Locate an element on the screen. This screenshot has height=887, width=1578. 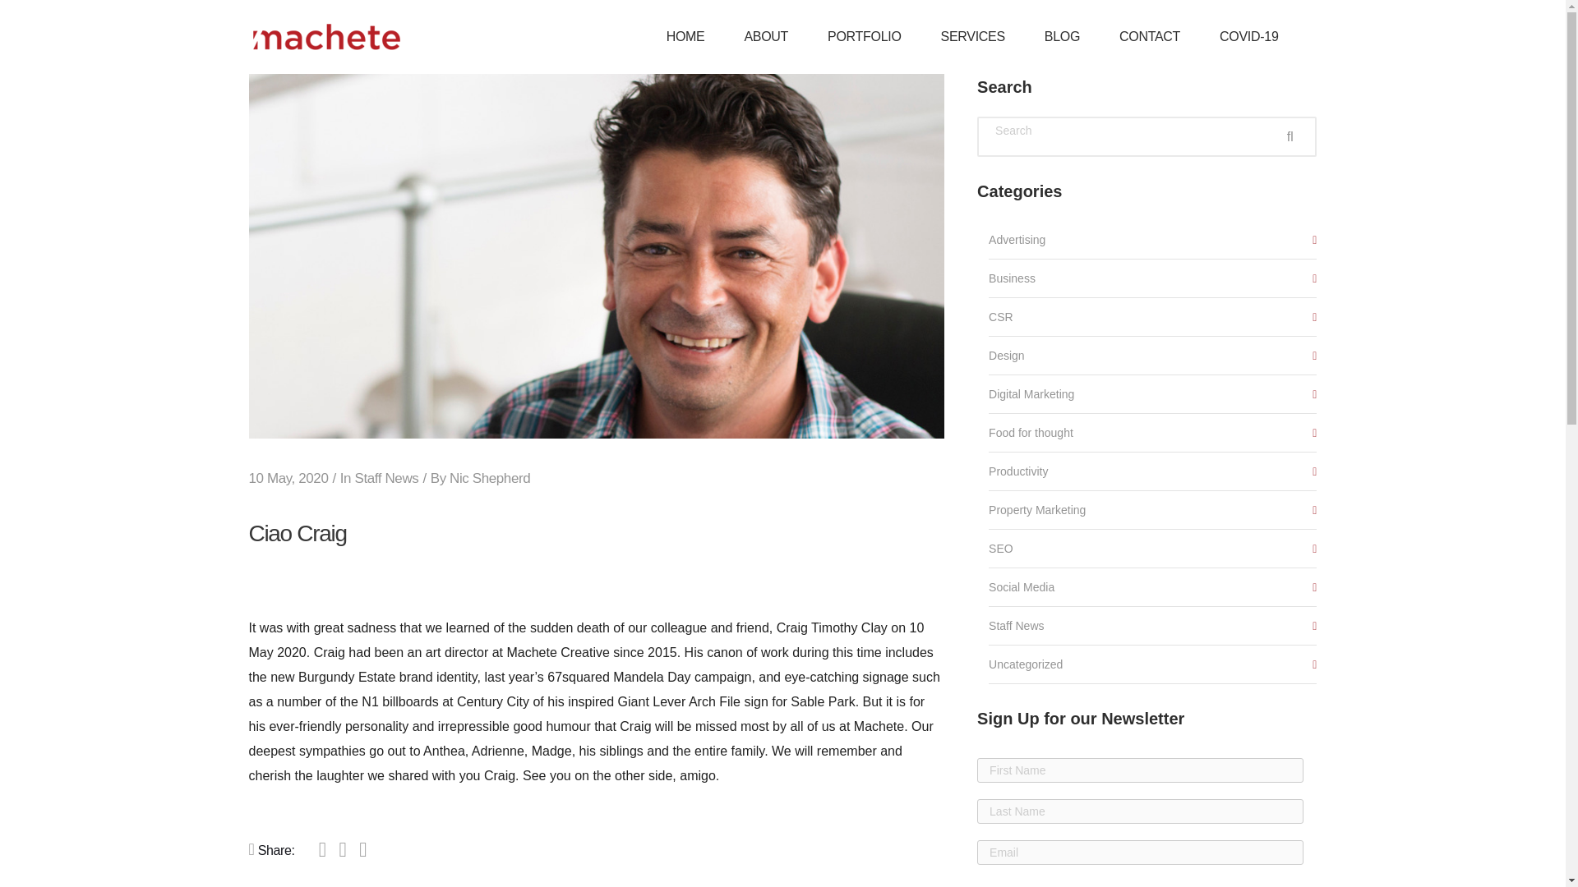
Nic Shepherd is located at coordinates (490, 478).